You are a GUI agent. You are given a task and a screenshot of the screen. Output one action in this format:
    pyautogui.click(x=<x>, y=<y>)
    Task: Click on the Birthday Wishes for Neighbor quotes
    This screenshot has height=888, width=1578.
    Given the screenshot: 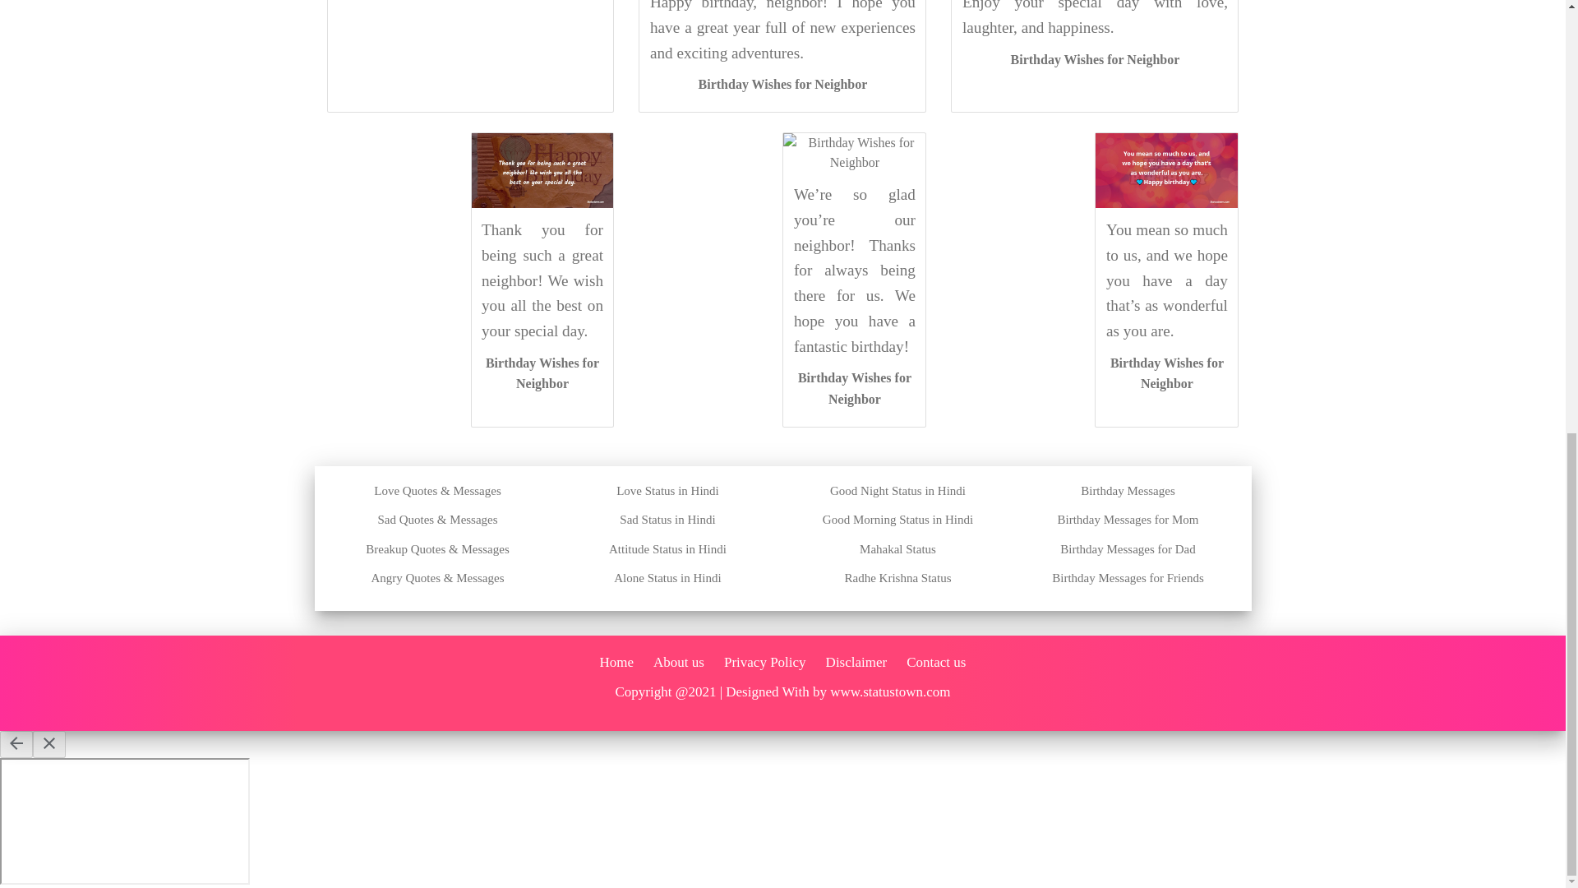 What is the action you would take?
    pyautogui.click(x=542, y=373)
    